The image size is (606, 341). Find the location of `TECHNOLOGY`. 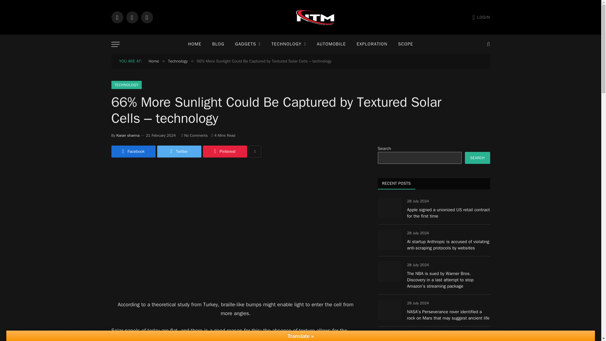

TECHNOLOGY is located at coordinates (126, 85).